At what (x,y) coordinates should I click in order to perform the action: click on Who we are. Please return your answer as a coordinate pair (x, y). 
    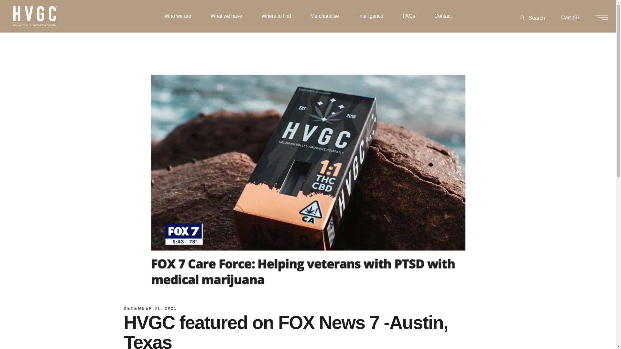
    Looking at the image, I should click on (178, 16).